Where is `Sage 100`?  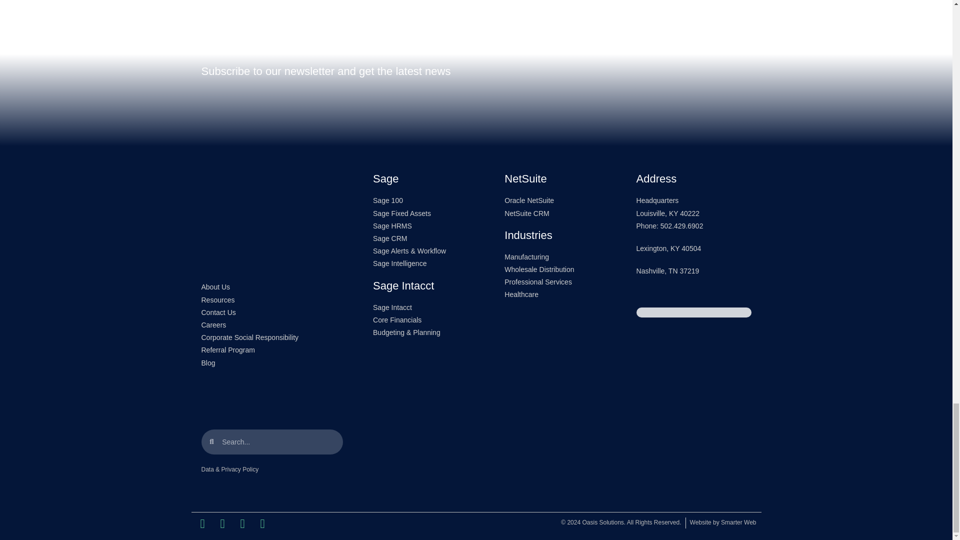 Sage 100 is located at coordinates (423, 200).